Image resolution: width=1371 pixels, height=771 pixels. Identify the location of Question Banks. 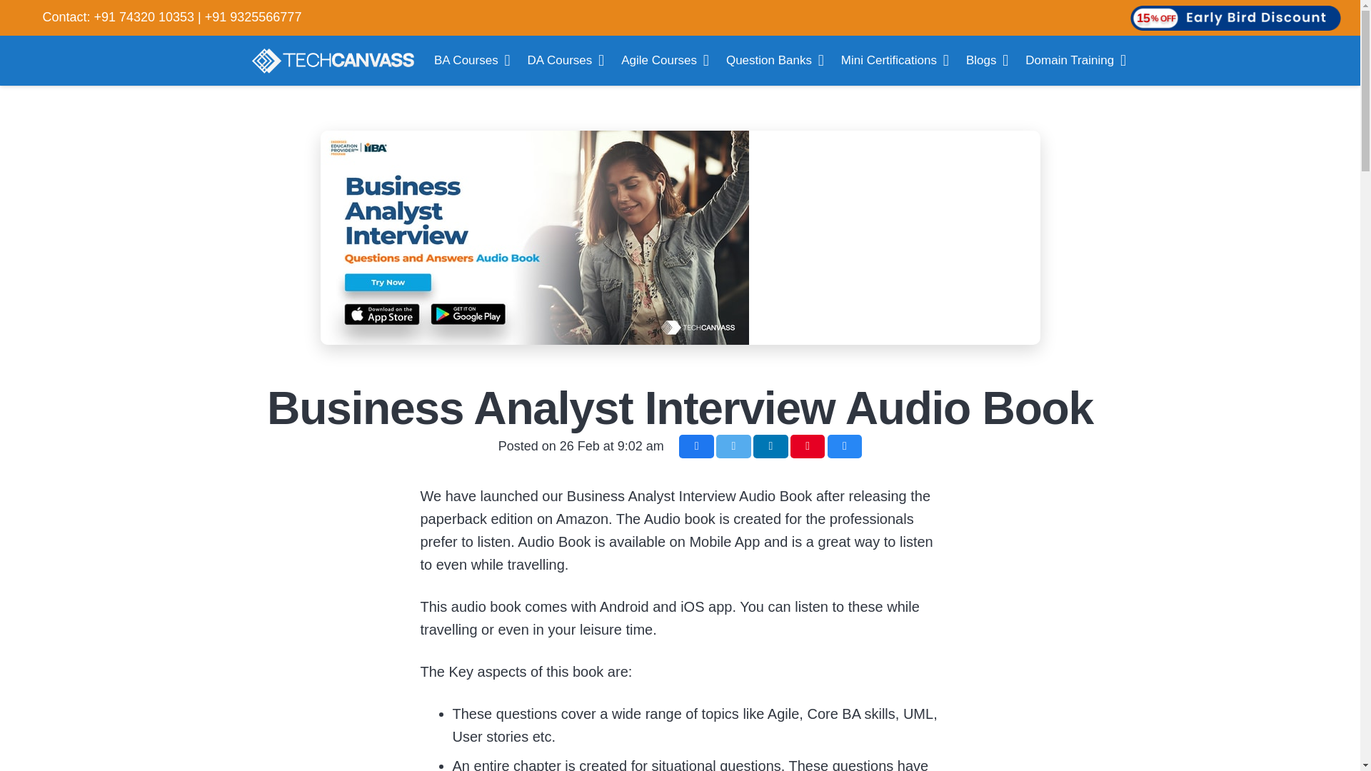
(774, 61).